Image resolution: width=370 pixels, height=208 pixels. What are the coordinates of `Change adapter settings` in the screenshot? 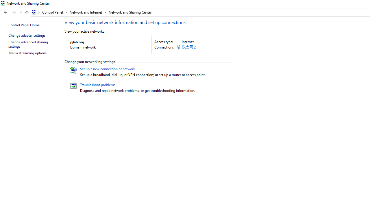 It's located at (27, 35).